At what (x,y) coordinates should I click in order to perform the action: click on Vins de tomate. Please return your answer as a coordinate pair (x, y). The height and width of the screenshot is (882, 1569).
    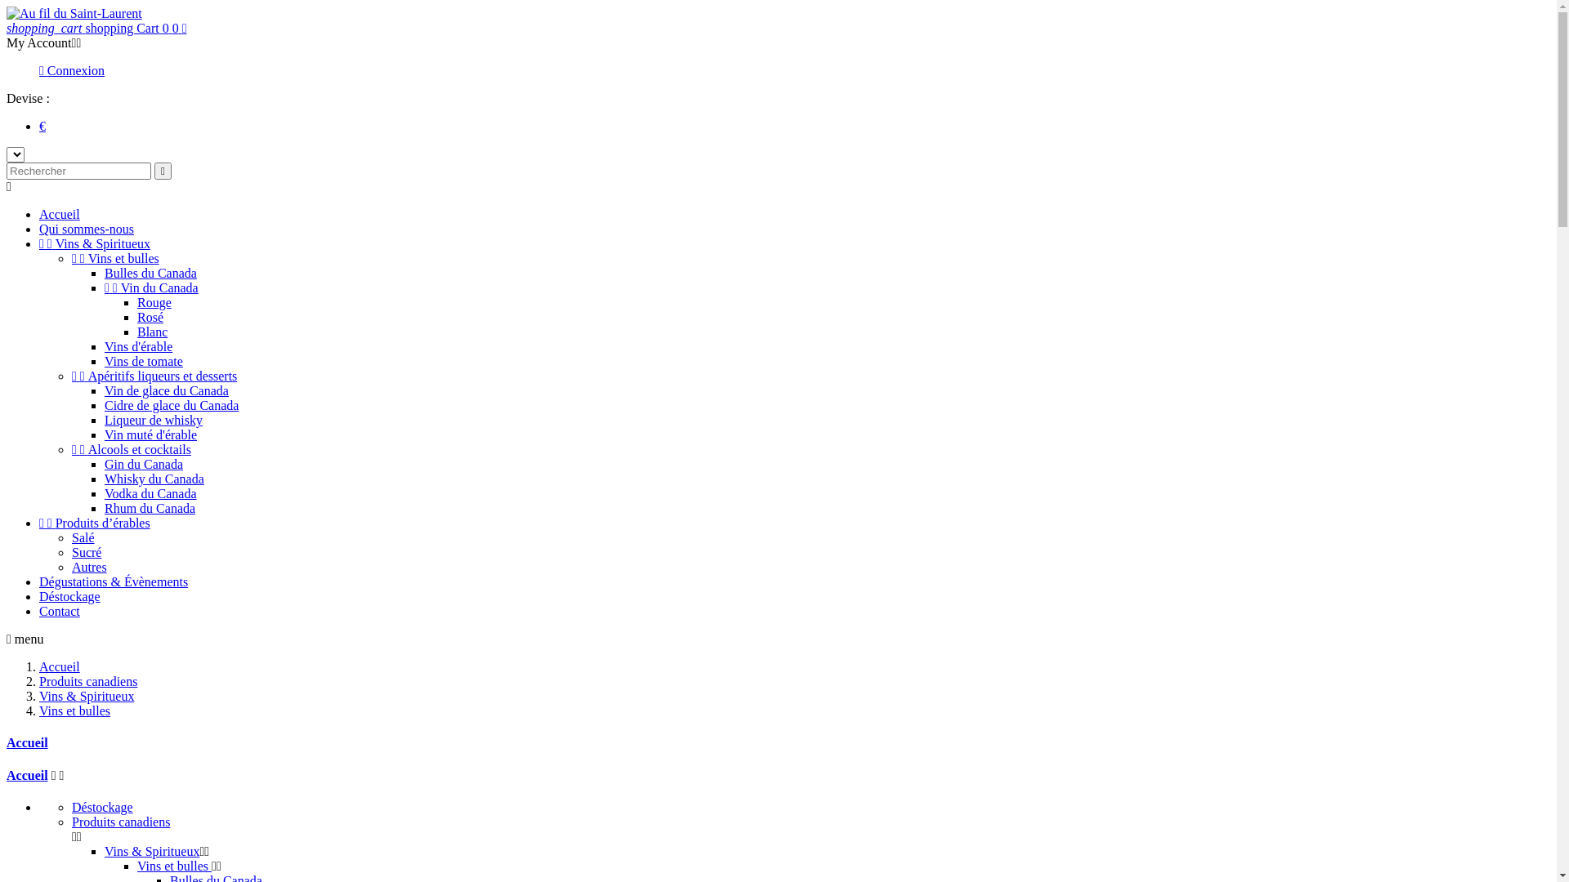
    Looking at the image, I should click on (144, 361).